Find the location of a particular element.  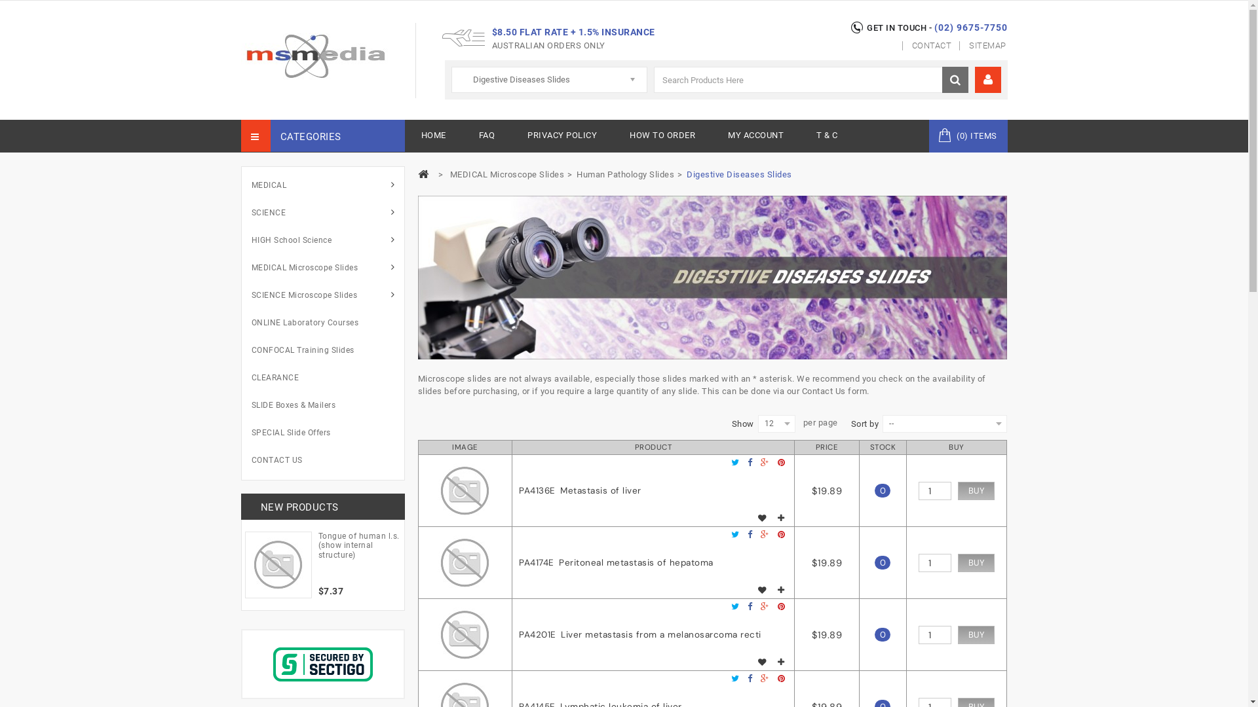

Medical and Science Media is located at coordinates (315, 56).